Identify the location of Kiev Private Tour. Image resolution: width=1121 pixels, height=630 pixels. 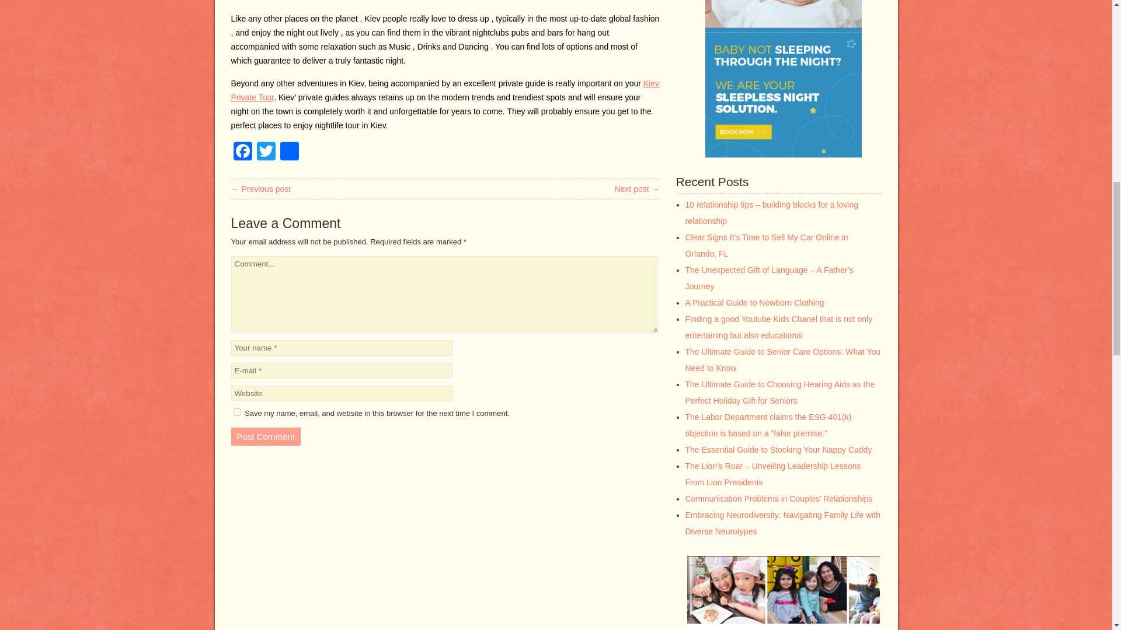
(445, 90).